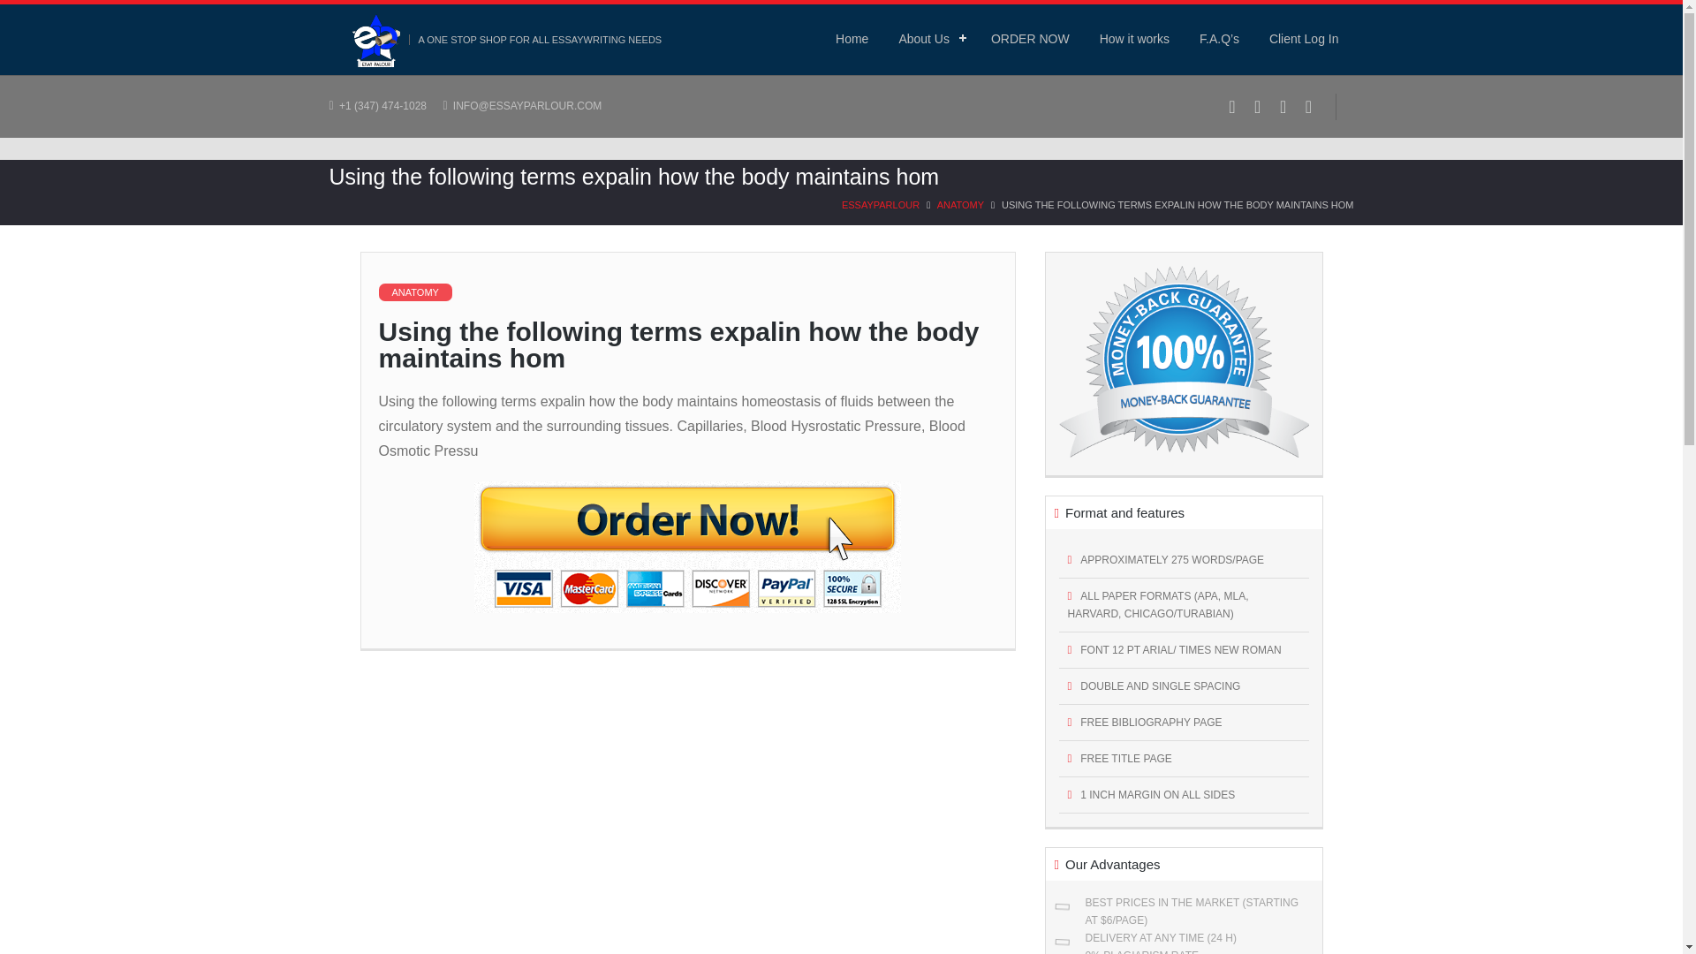 This screenshot has height=954, width=1696. Describe the element at coordinates (1134, 39) in the screenshot. I see `How it works` at that location.